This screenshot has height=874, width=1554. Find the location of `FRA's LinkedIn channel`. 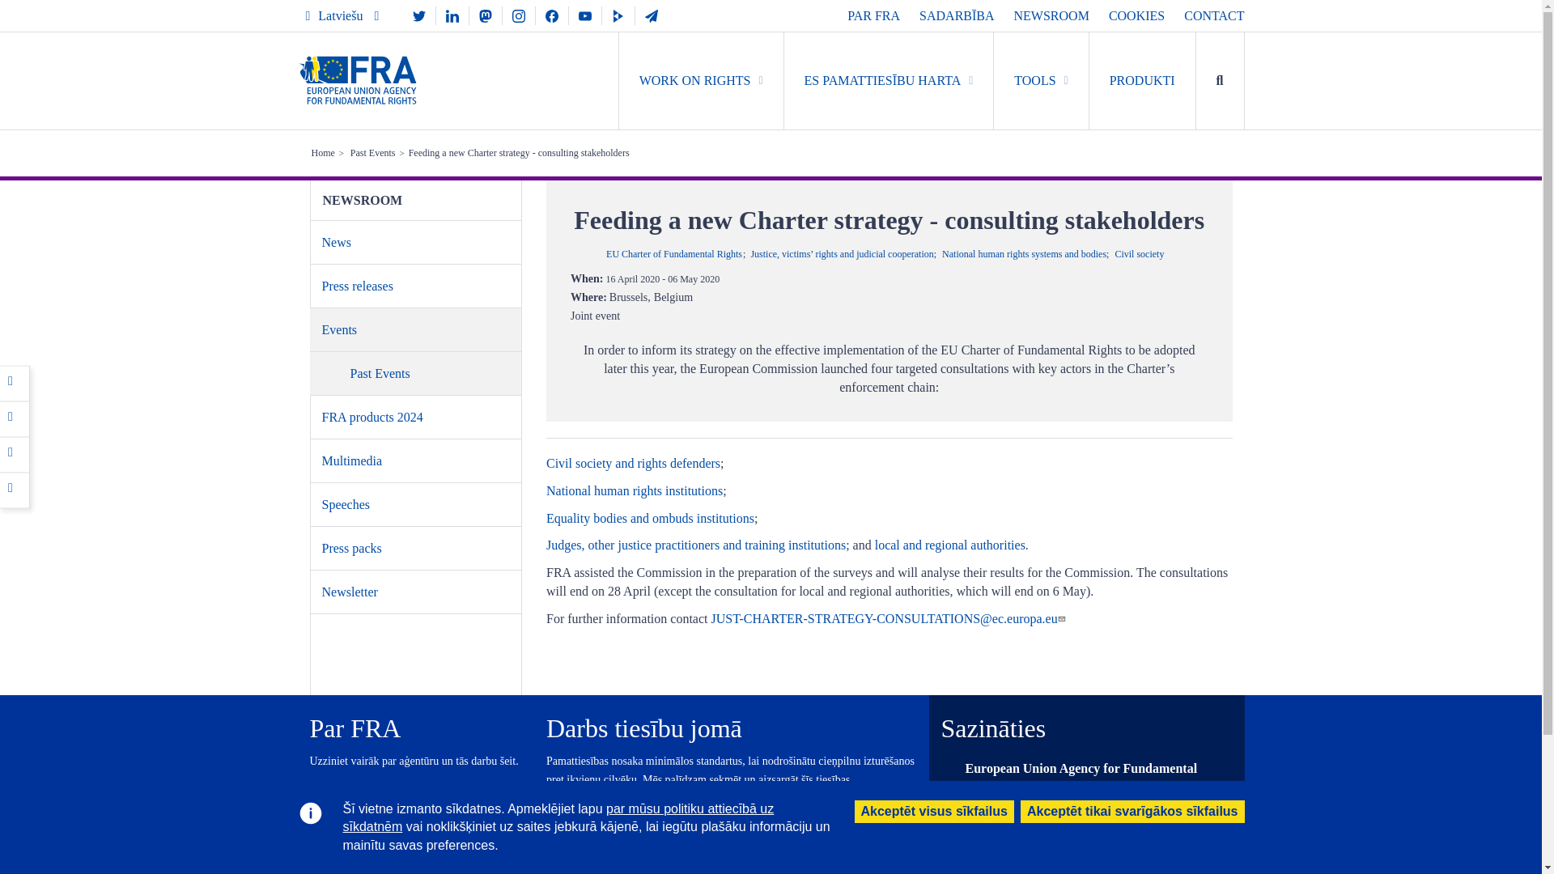

FRA's LinkedIn channel is located at coordinates (452, 15).